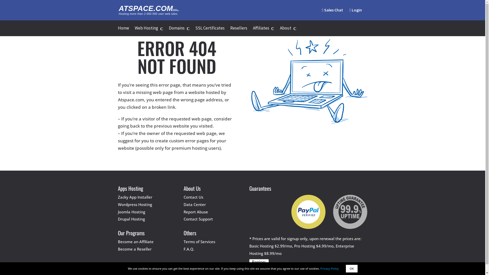 This screenshot has width=489, height=275. What do you see at coordinates (135, 204) in the screenshot?
I see `Wordpress Hosting` at bounding box center [135, 204].